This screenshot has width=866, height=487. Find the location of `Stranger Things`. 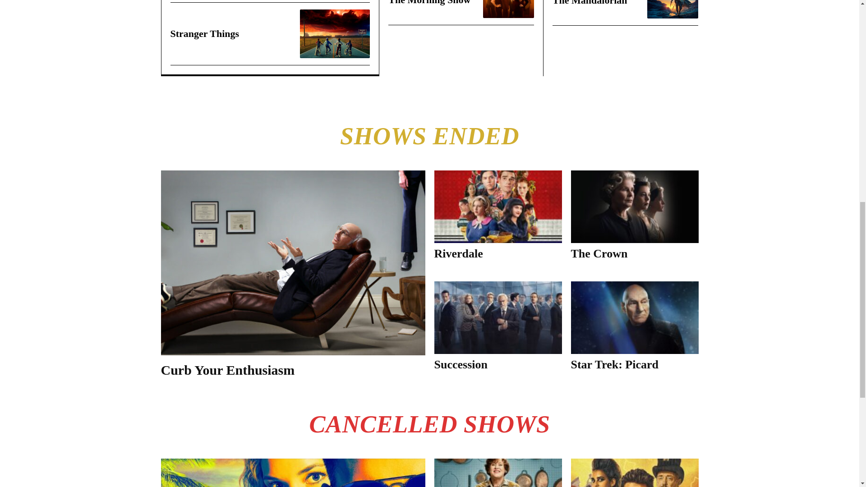

Stranger Things is located at coordinates (205, 33).